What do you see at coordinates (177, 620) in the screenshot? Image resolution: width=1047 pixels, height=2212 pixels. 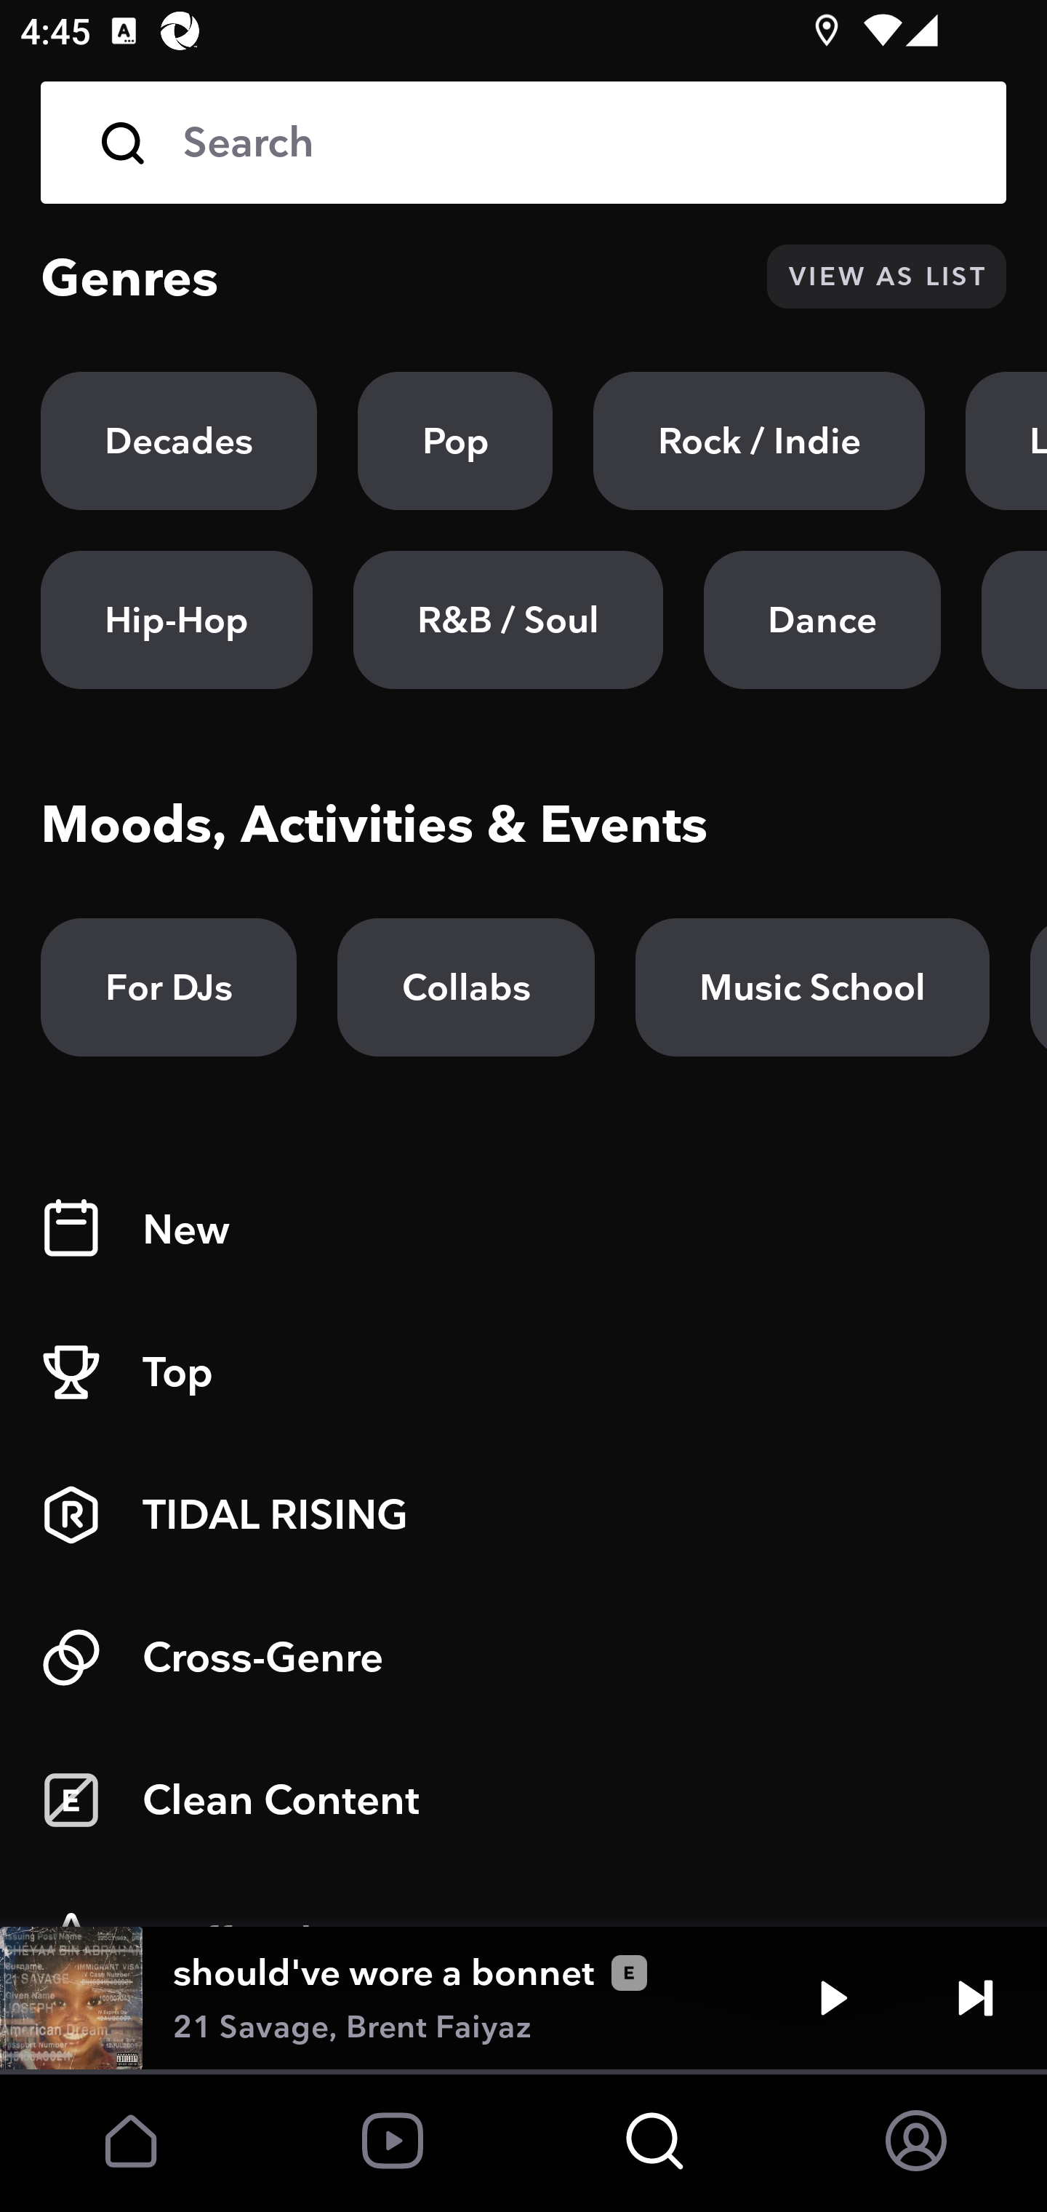 I see `Hip-Hop` at bounding box center [177, 620].